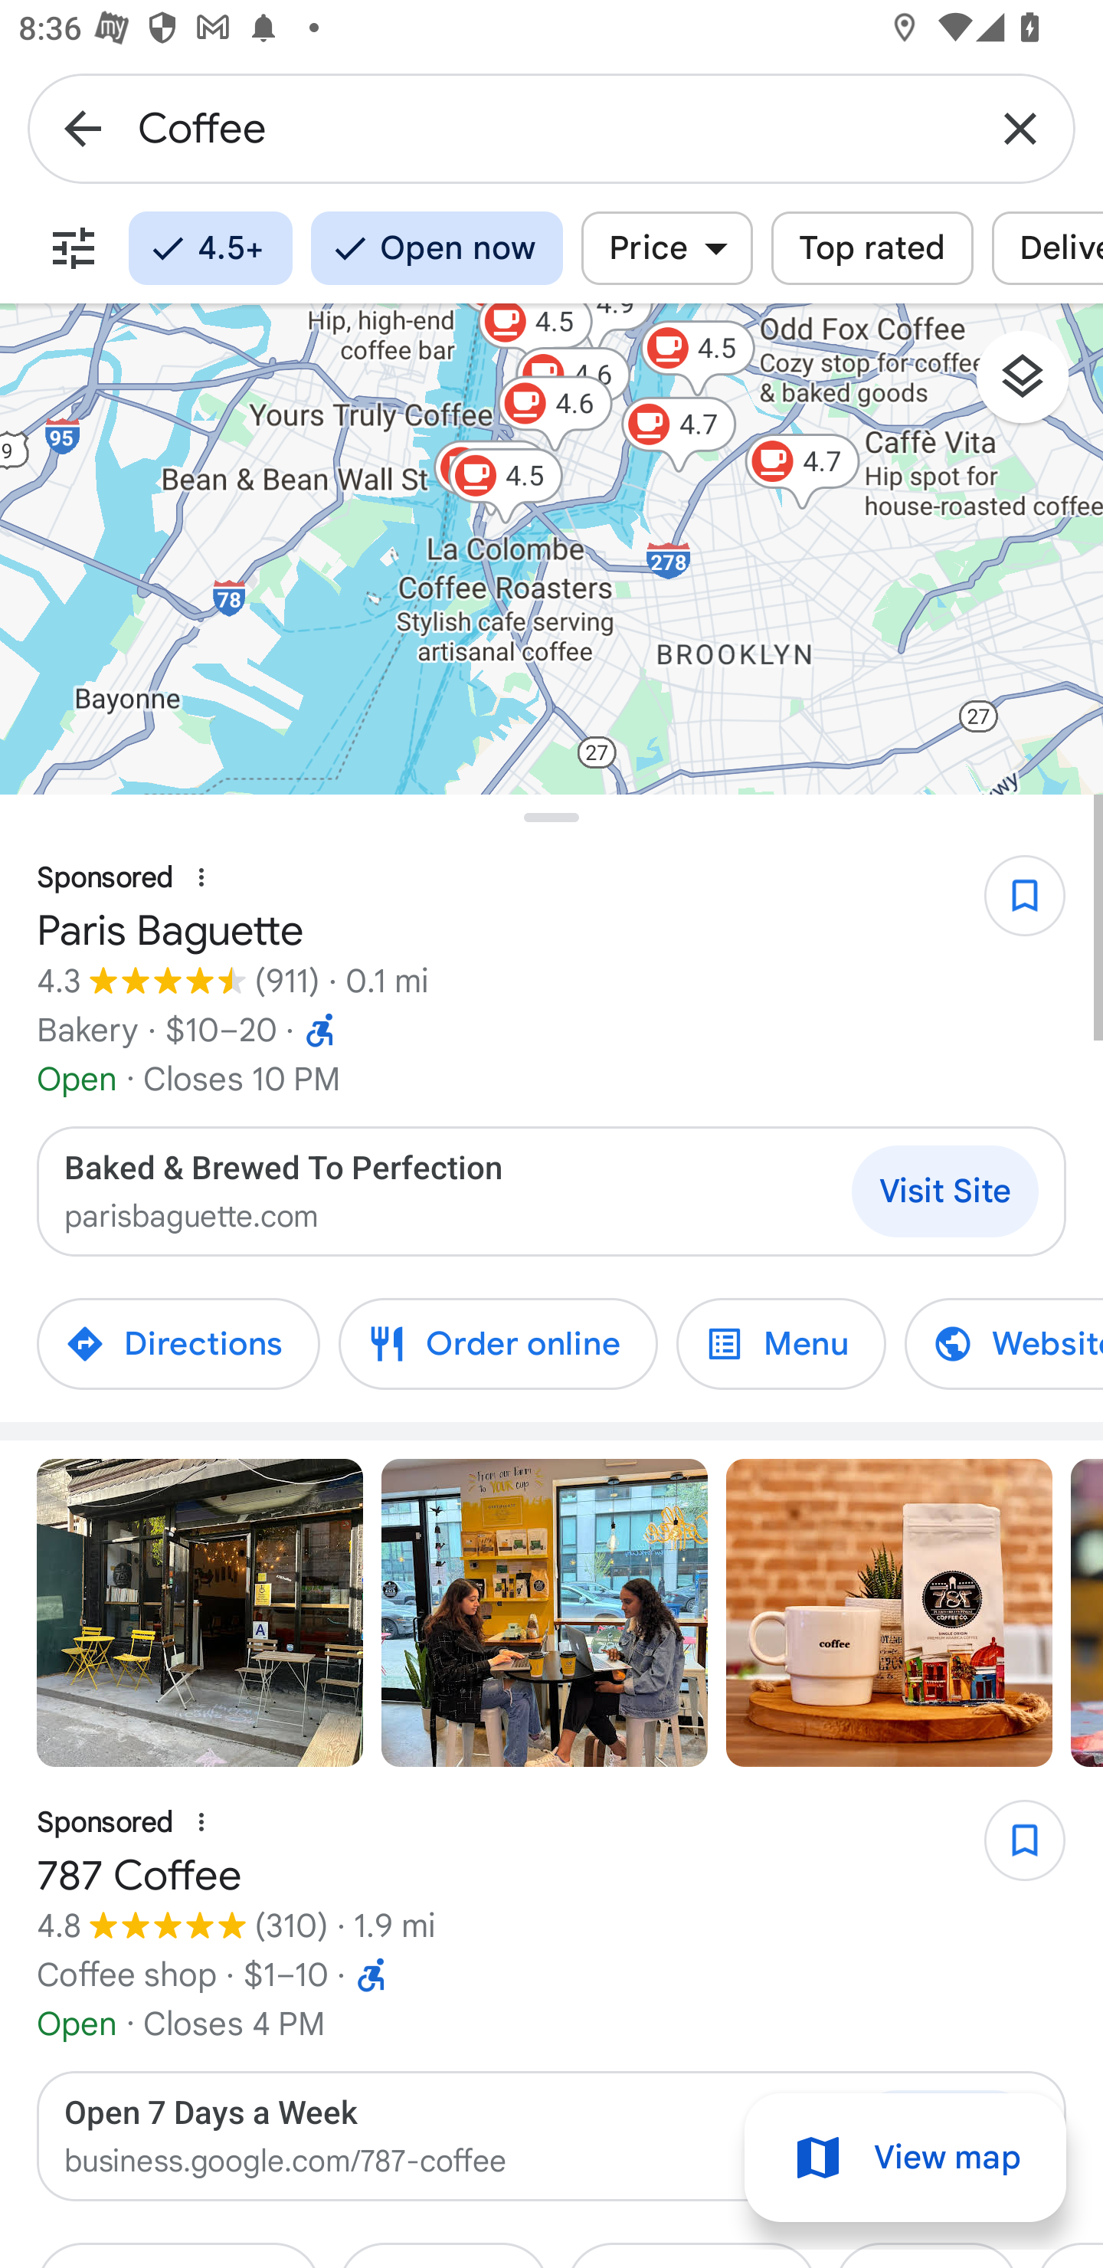 The image size is (1103, 2268). What do you see at coordinates (872, 248) in the screenshot?
I see `Top rated` at bounding box center [872, 248].